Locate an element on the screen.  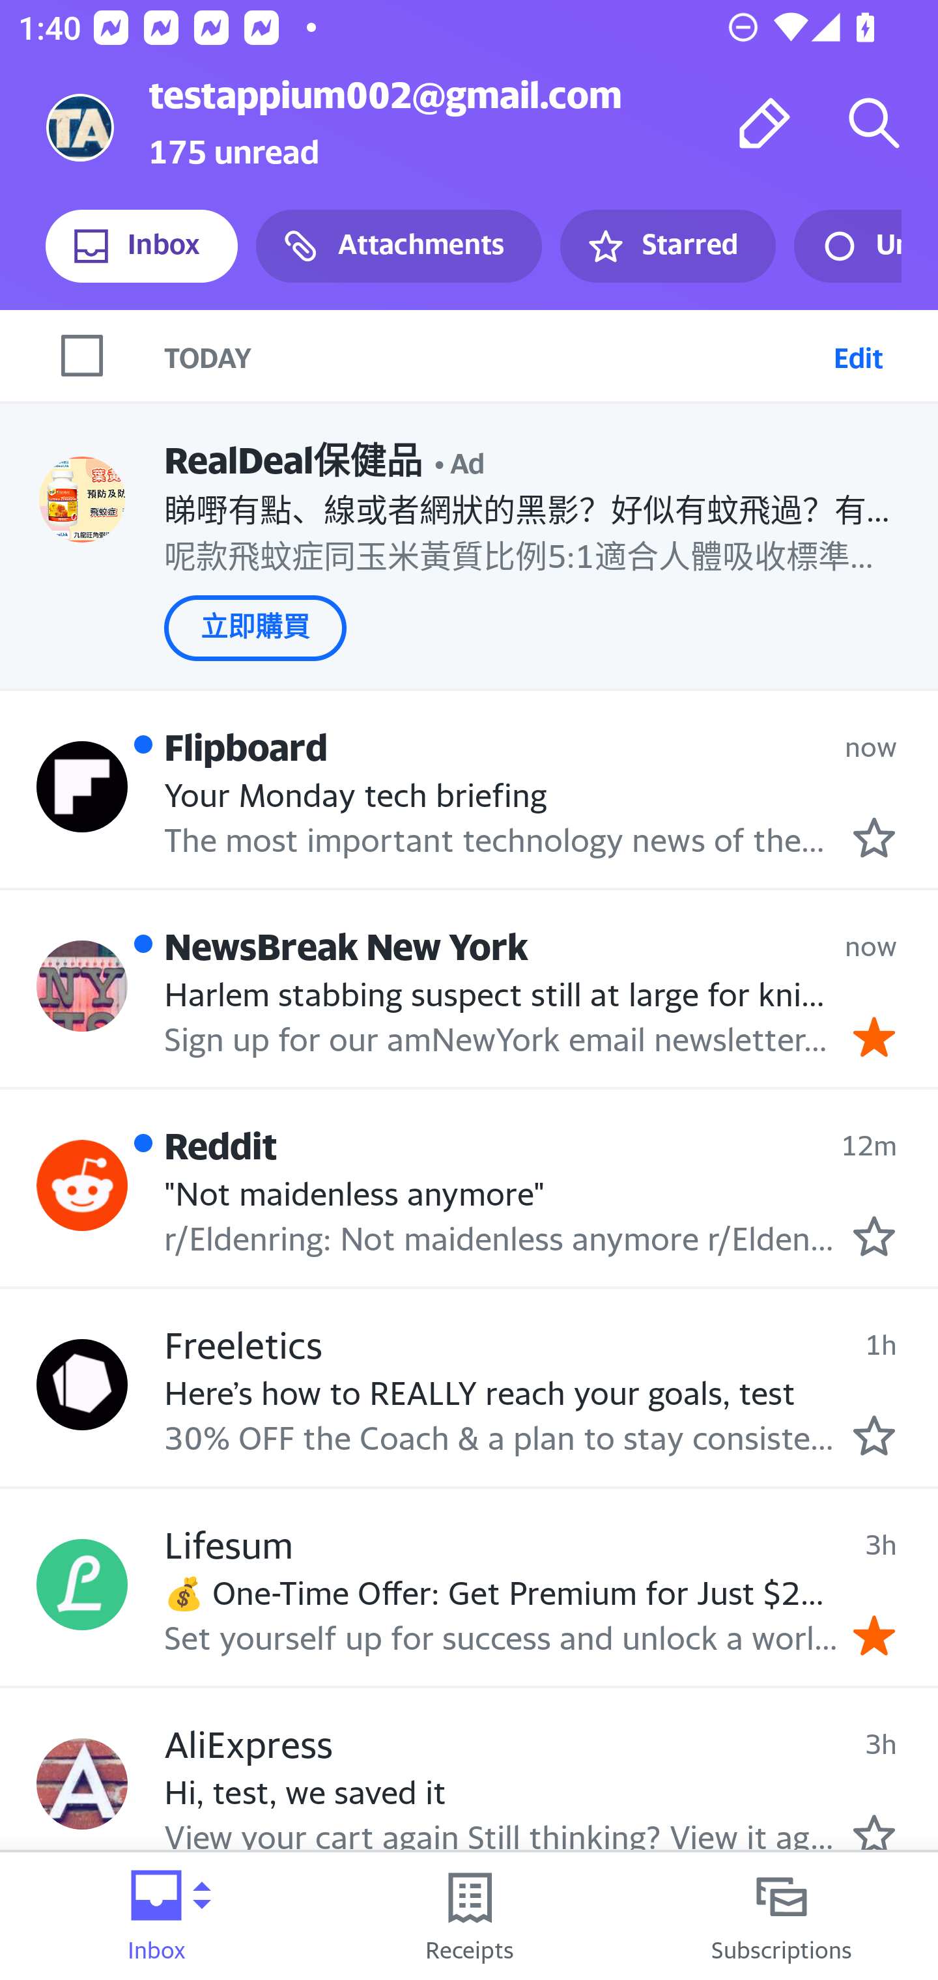
Starred is located at coordinates (667, 246).